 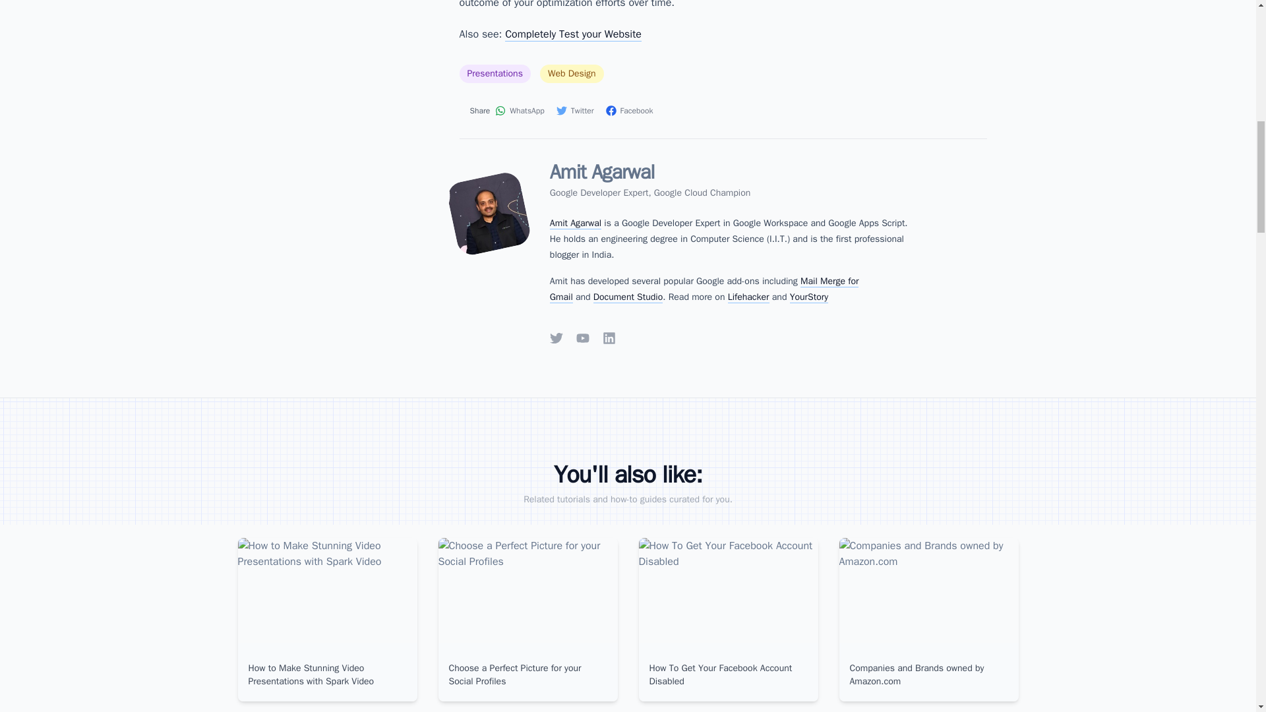 I want to click on Presentations, so click(x=495, y=74).